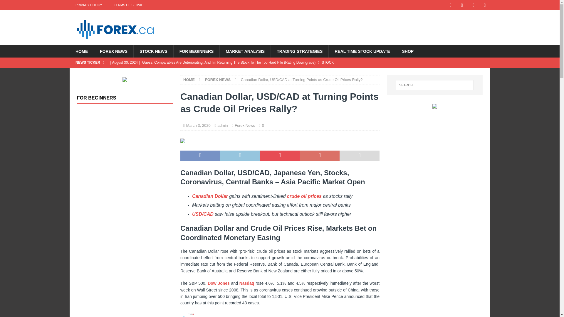 The image size is (564, 317). What do you see at coordinates (189, 79) in the screenshot?
I see `HOME` at bounding box center [189, 79].